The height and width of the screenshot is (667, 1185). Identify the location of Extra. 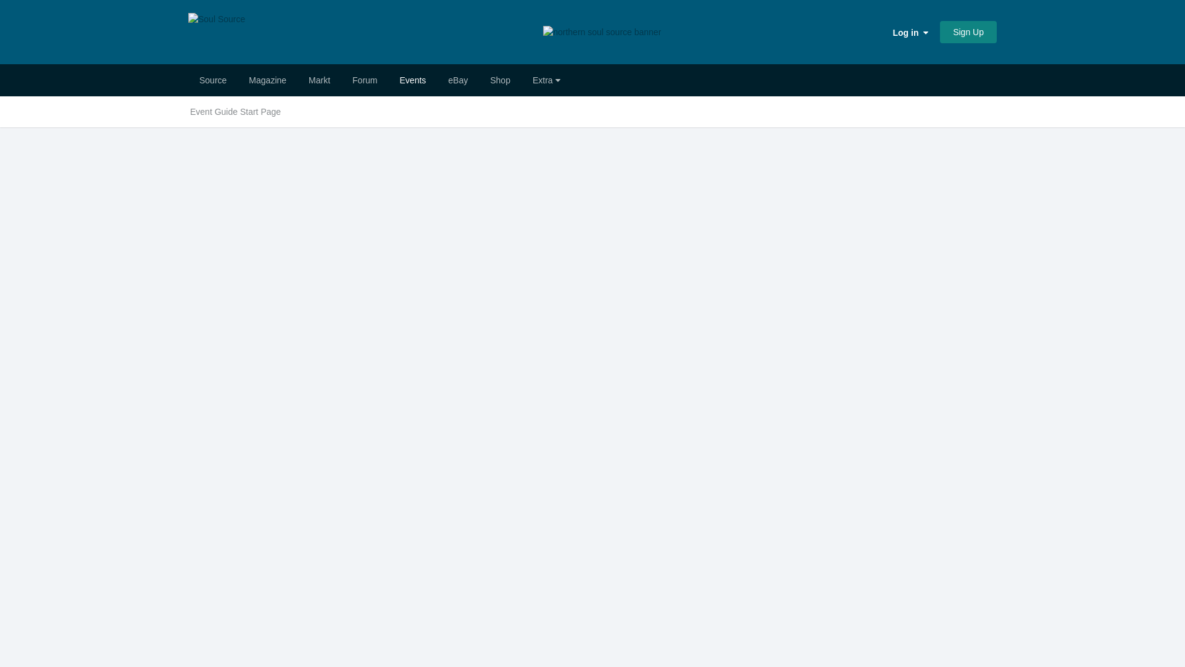
(546, 80).